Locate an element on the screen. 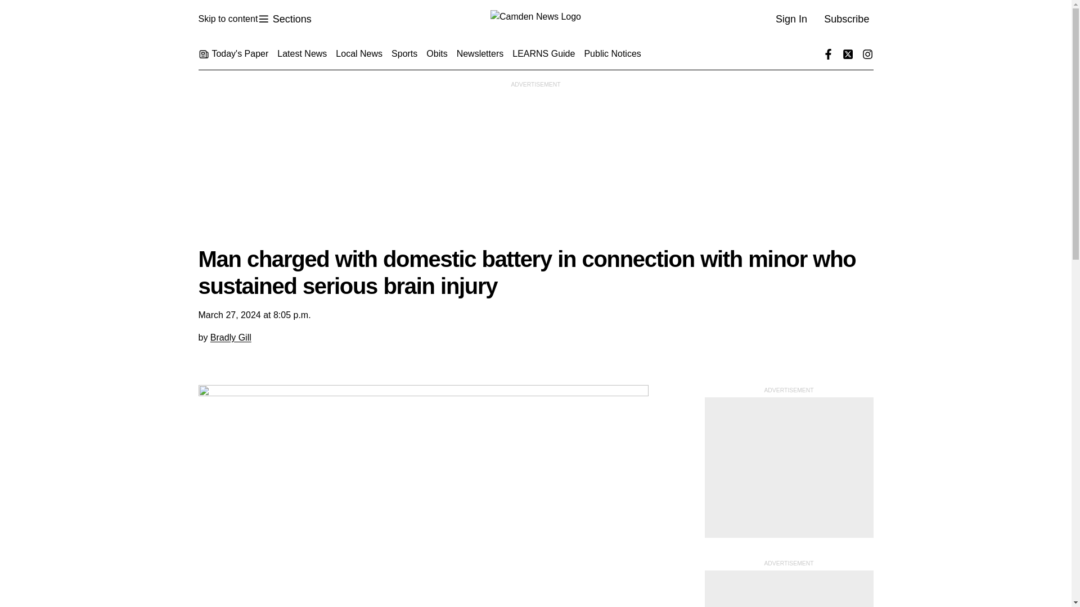  Subscribe is located at coordinates (302, 54).